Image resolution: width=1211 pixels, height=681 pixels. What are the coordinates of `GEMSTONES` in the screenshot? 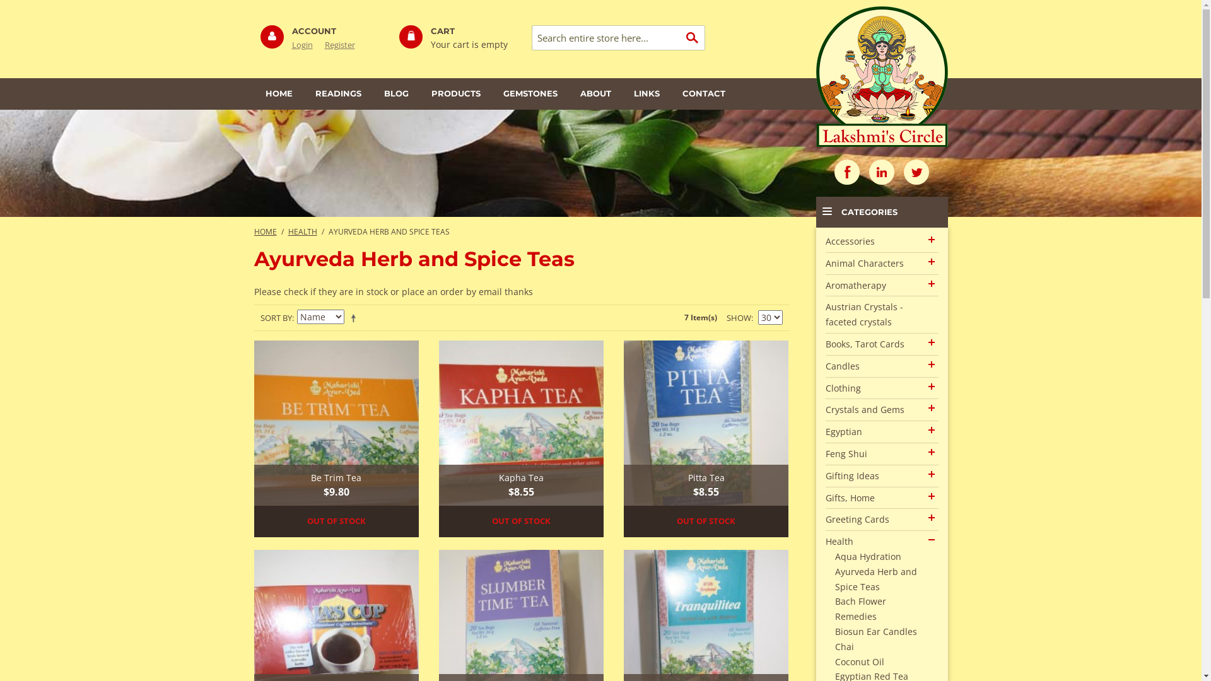 It's located at (530, 94).